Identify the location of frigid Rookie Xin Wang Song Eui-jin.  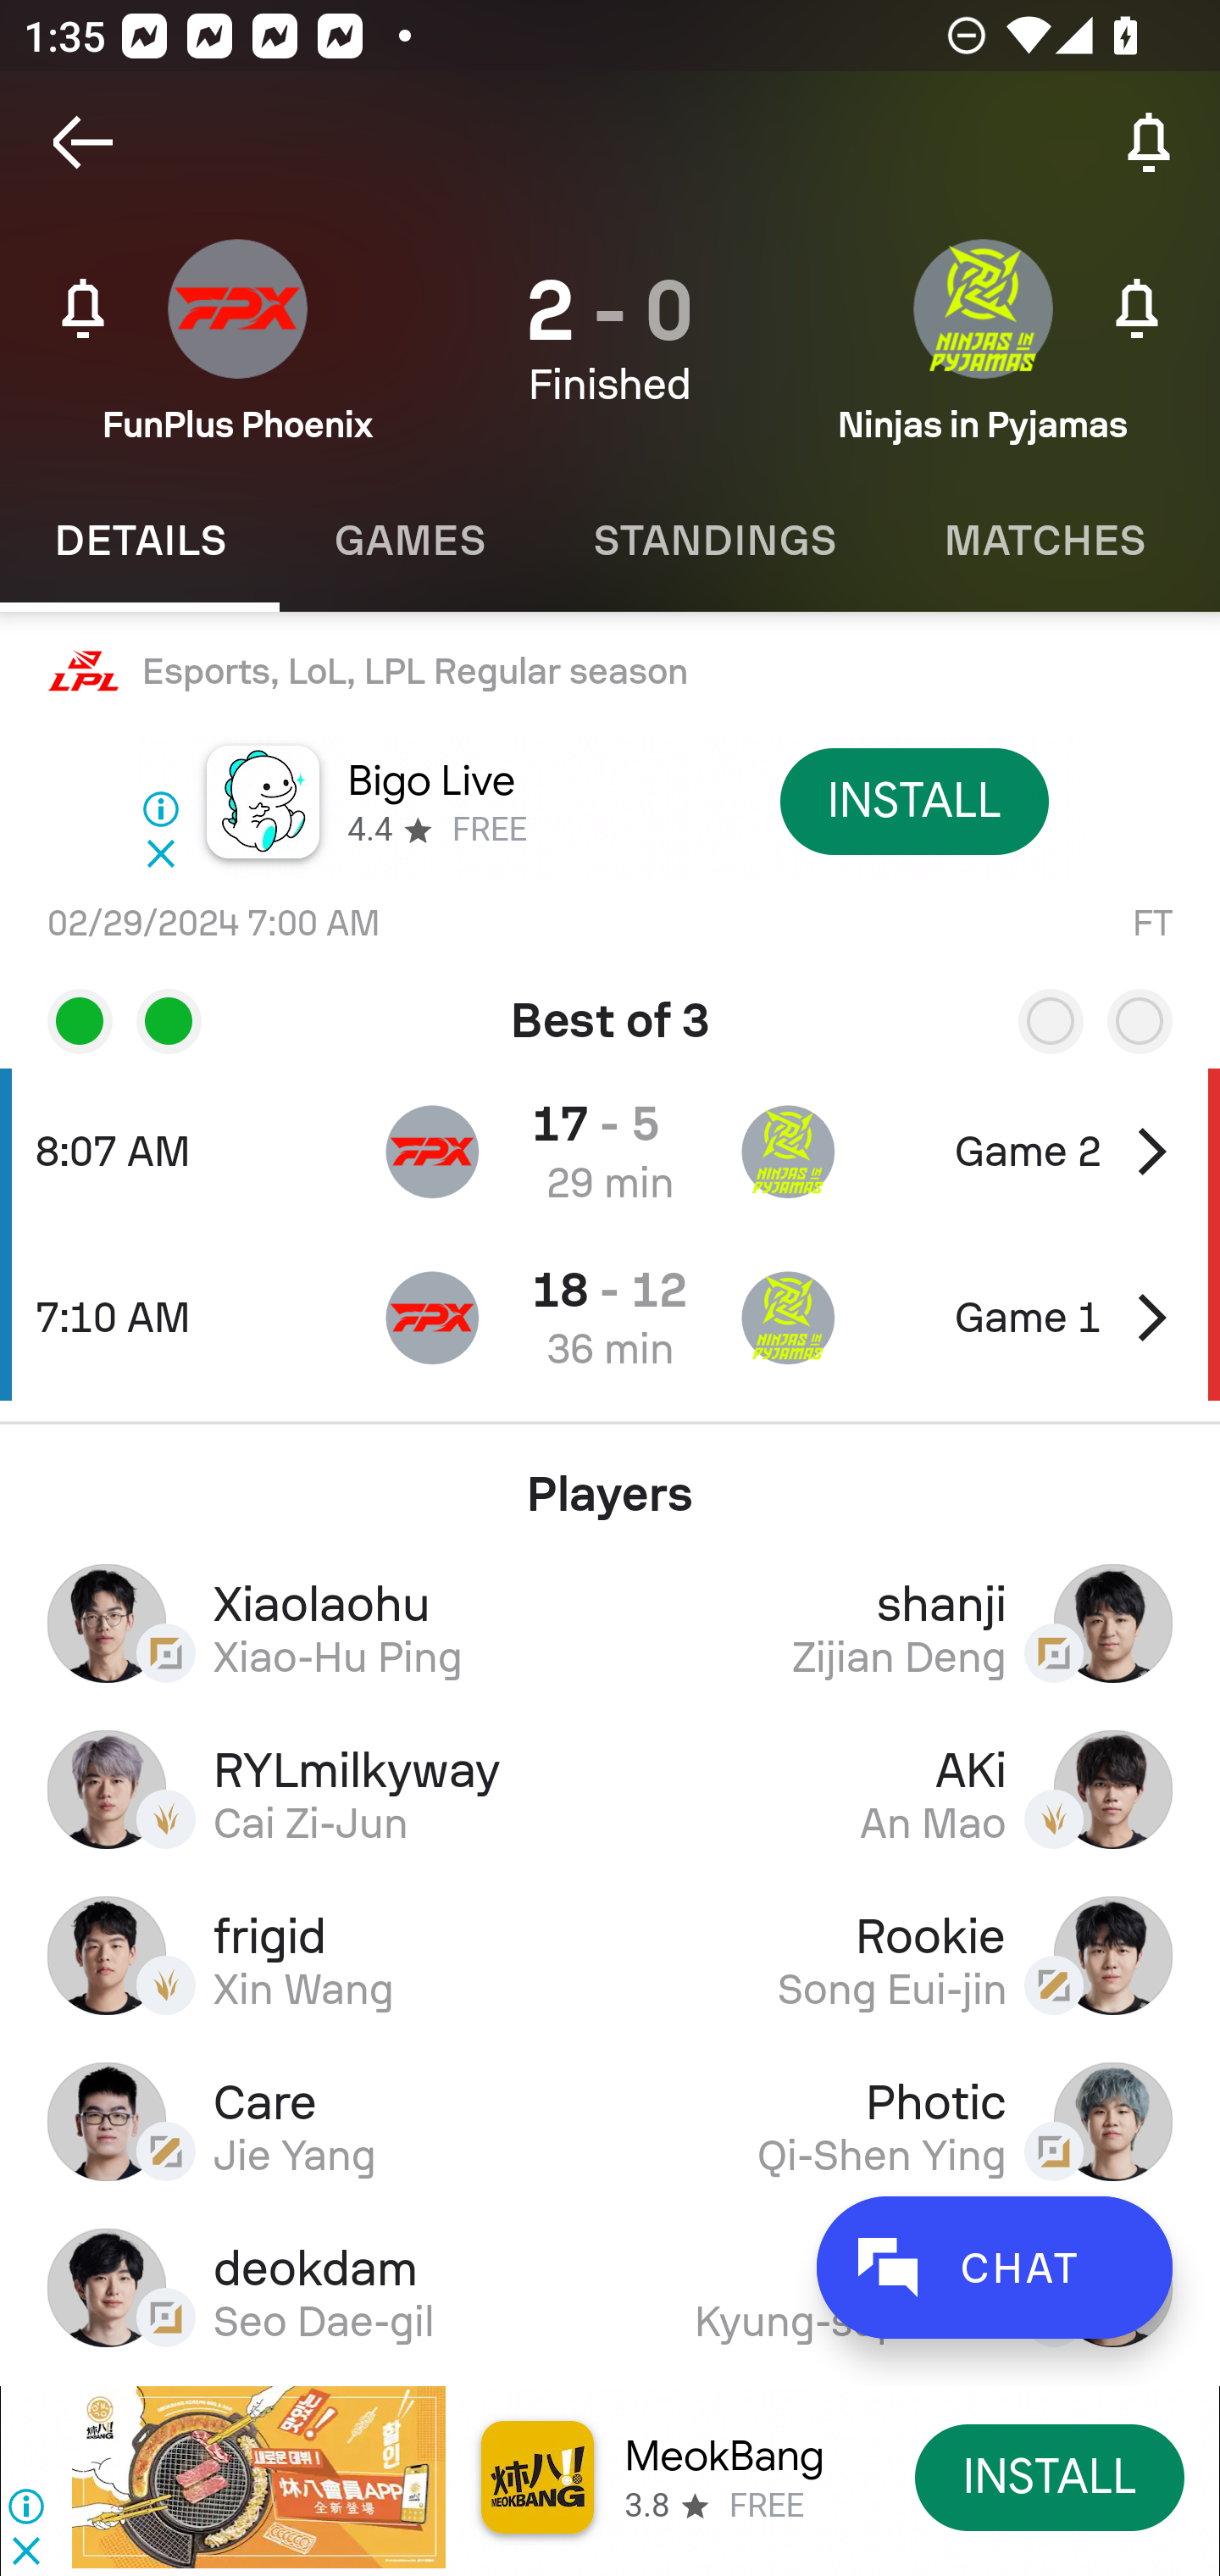
(610, 1955).